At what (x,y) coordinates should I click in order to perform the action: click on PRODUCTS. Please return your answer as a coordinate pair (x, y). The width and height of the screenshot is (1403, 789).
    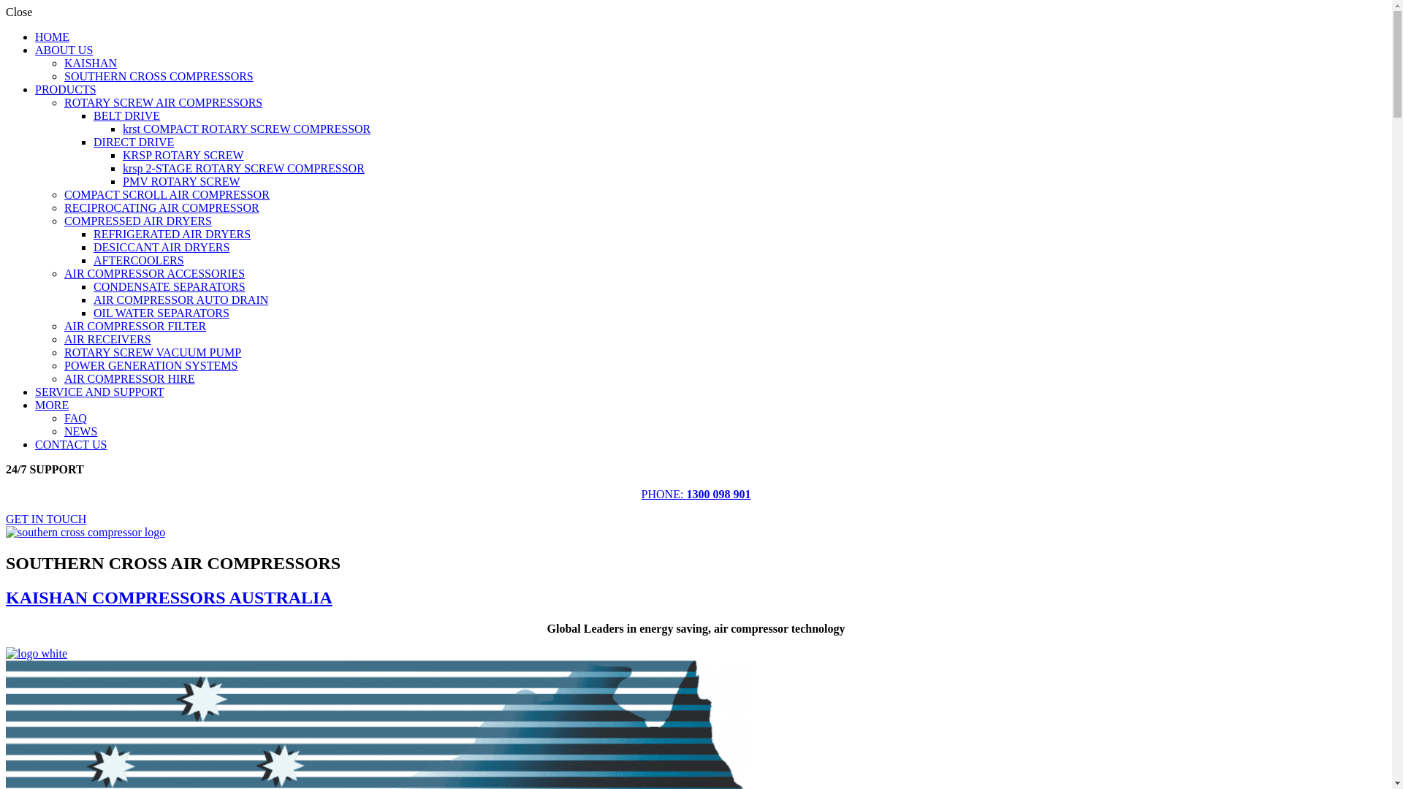
    Looking at the image, I should click on (66, 89).